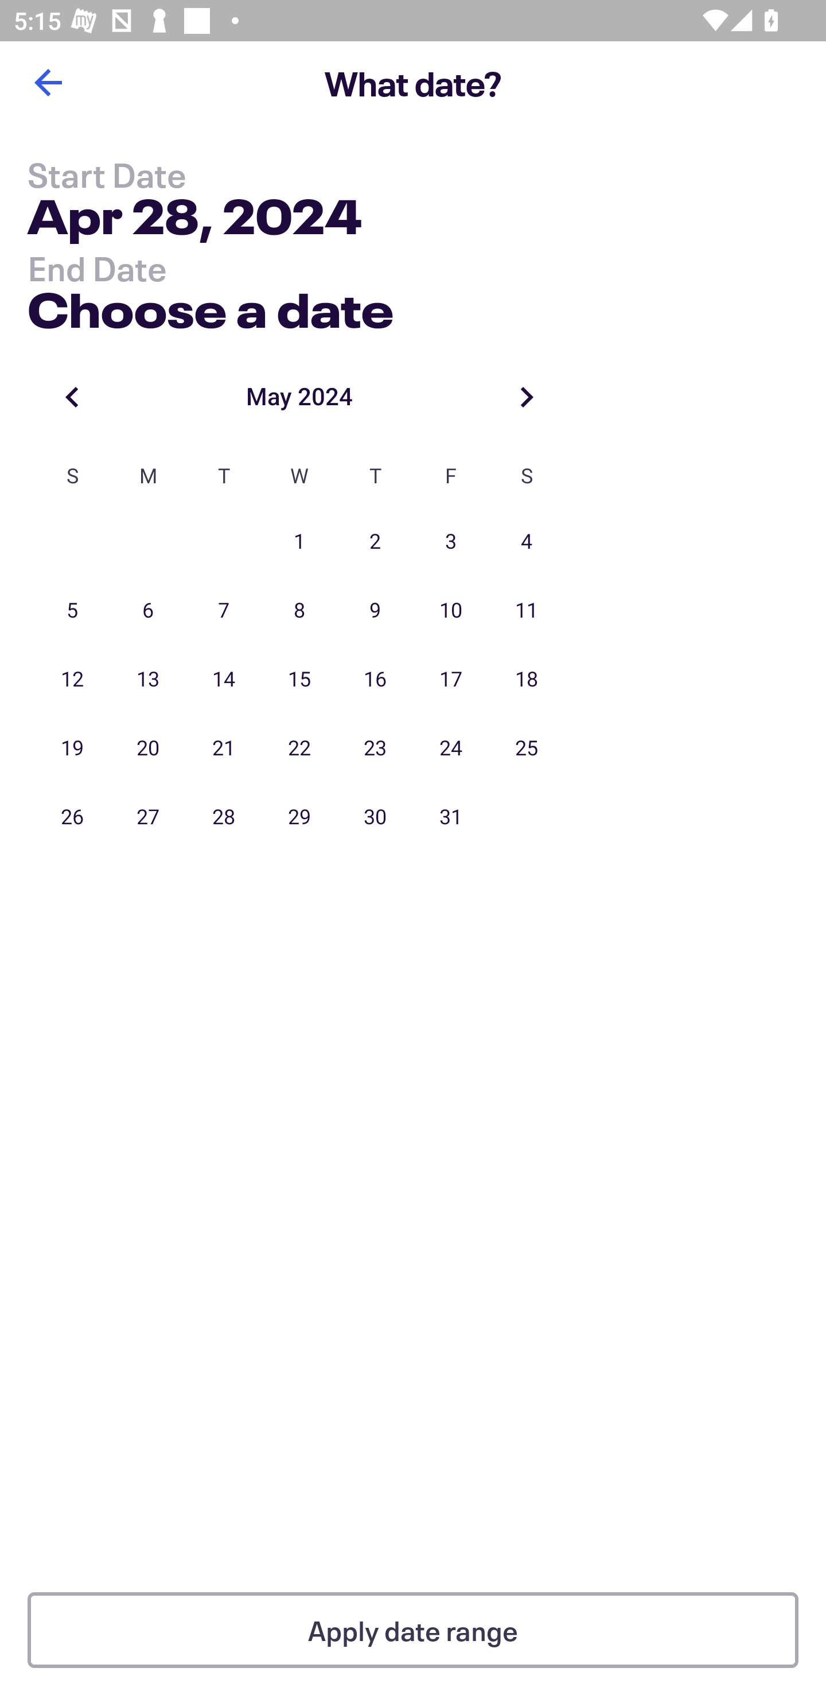 The width and height of the screenshot is (826, 1699). I want to click on 17 17 May 2024, so click(451, 680).